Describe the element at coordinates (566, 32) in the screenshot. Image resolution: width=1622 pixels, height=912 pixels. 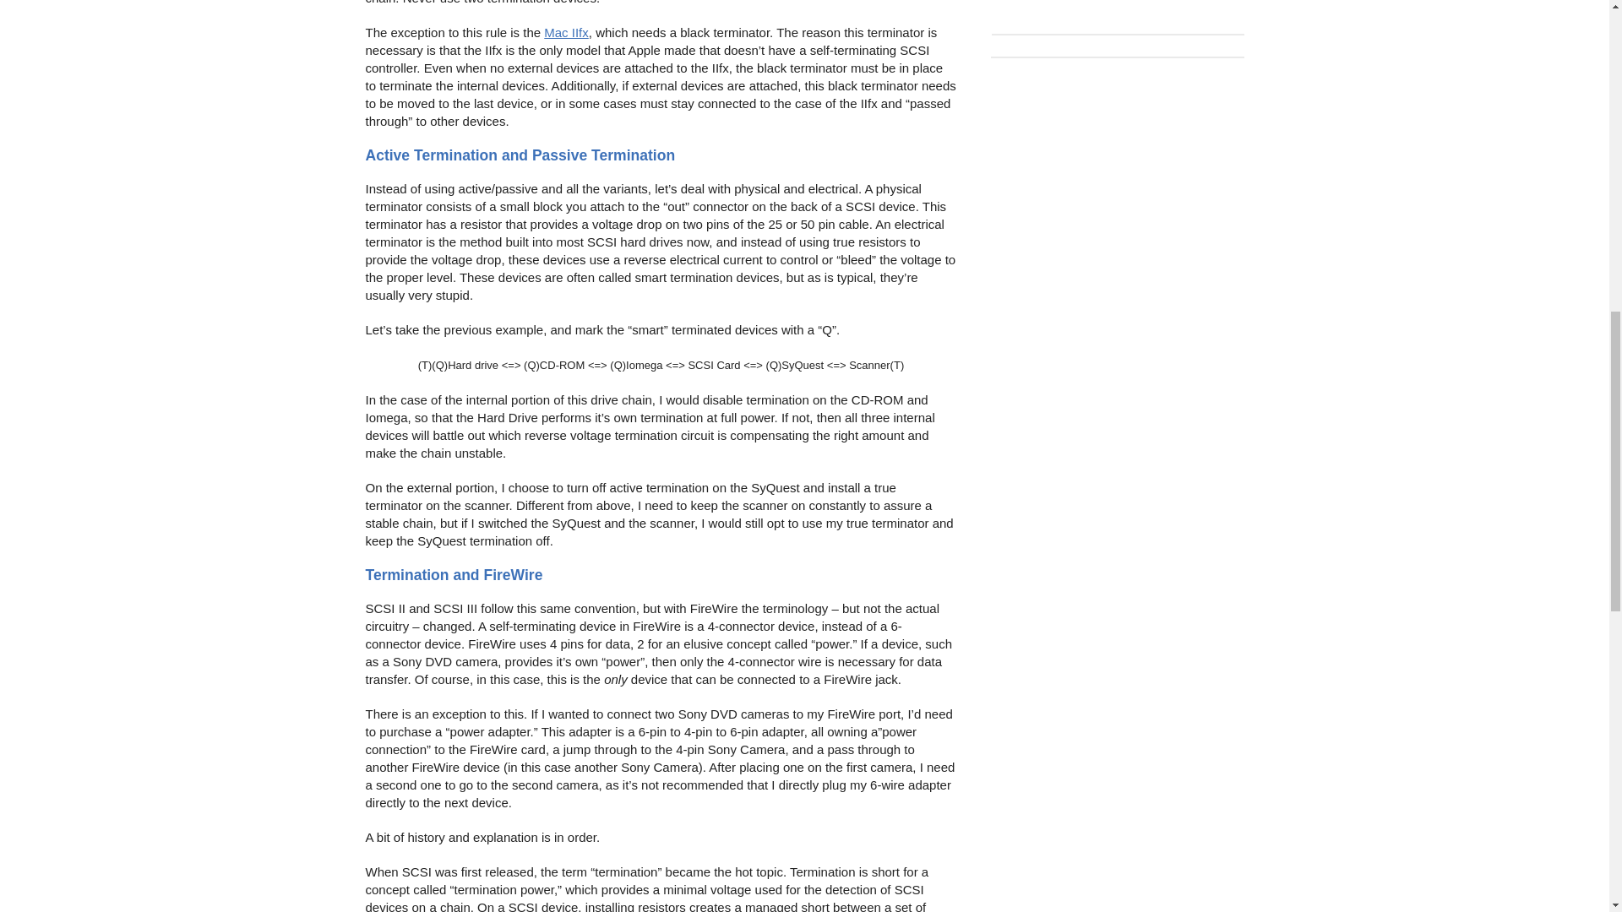
I see `Mac IIfx` at that location.